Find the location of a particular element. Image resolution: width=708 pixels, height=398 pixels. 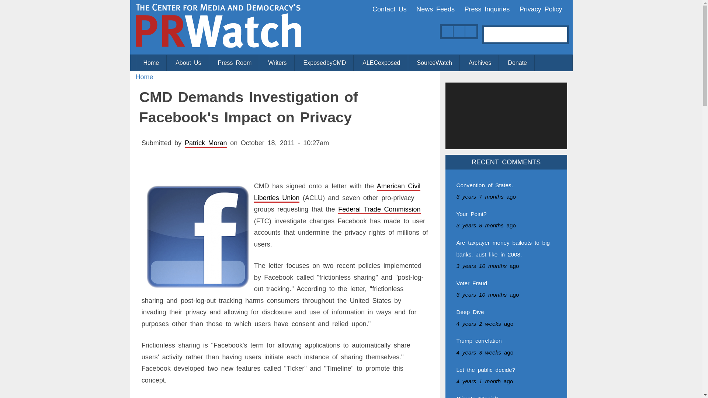

Search is located at coordinates (563, 32).